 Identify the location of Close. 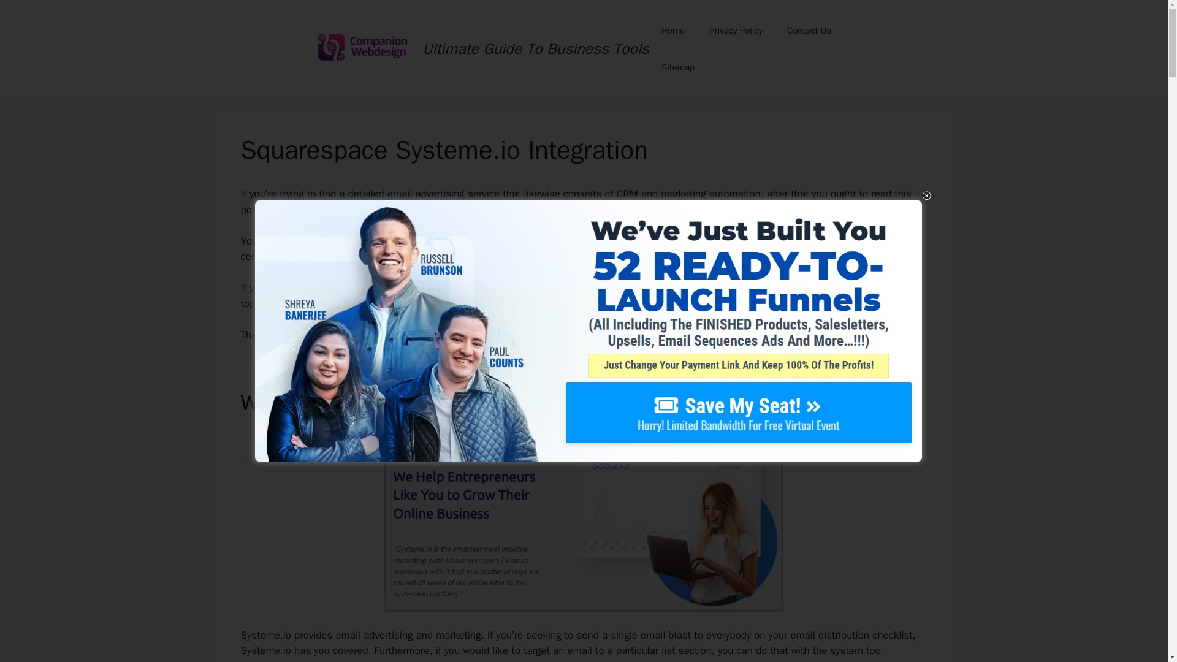
(926, 196).